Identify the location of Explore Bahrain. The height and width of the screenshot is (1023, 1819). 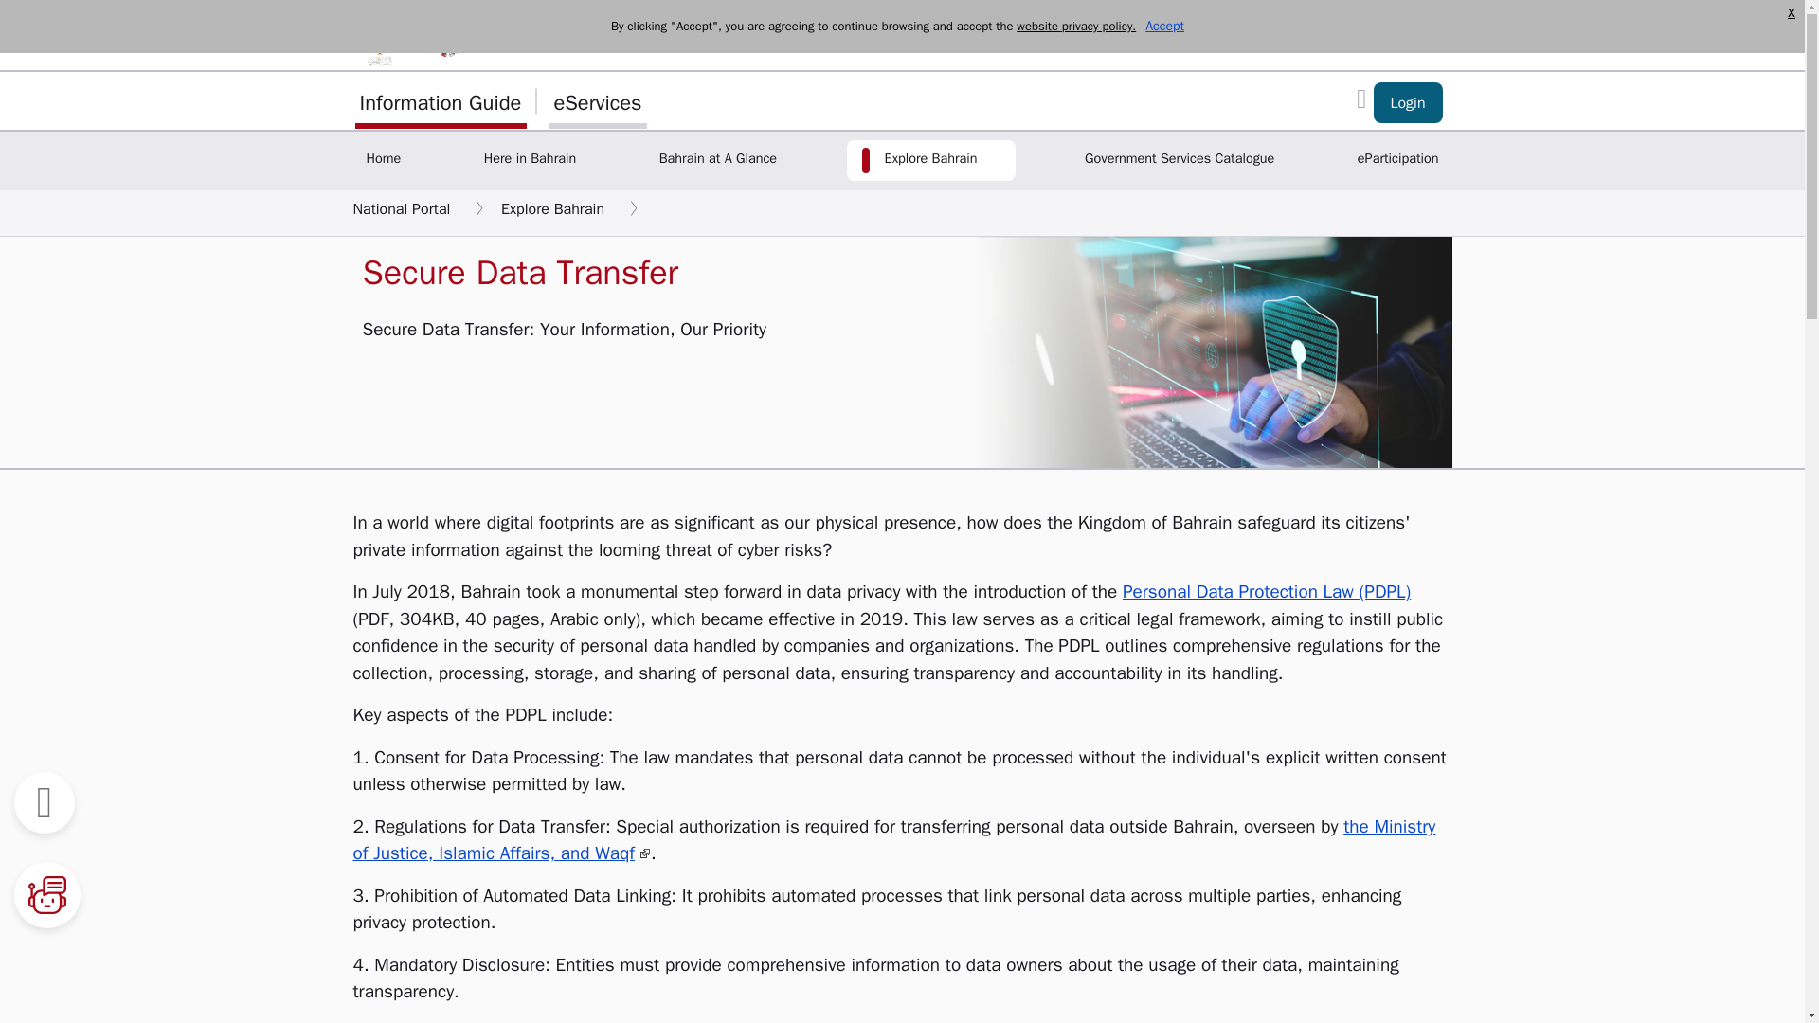
(930, 160).